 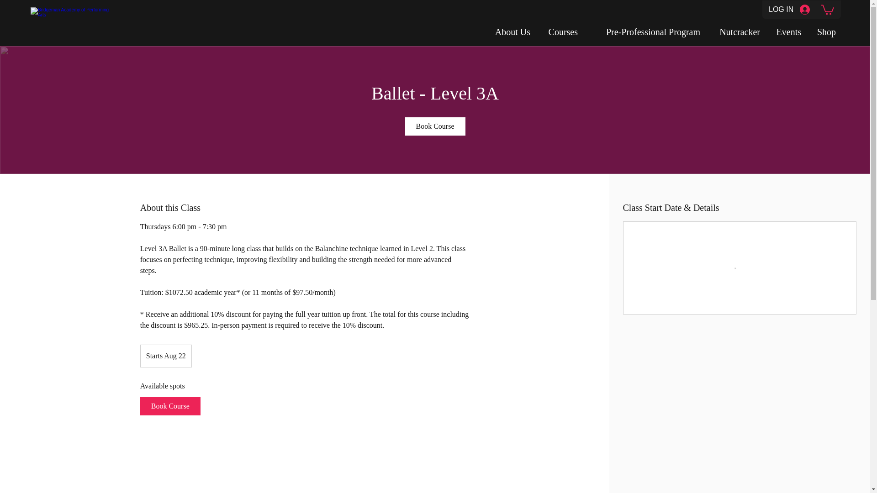 I want to click on Book Course, so click(x=434, y=126).